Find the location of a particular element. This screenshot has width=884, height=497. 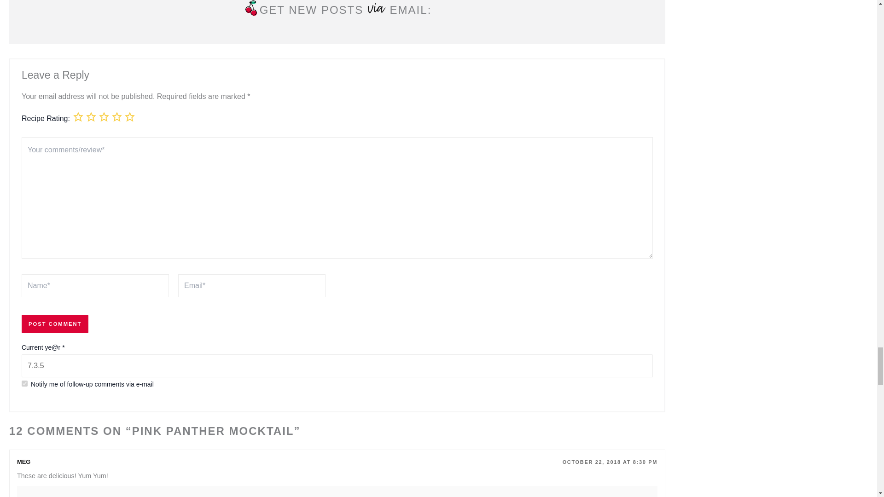

Post Comment is located at coordinates (55, 324).